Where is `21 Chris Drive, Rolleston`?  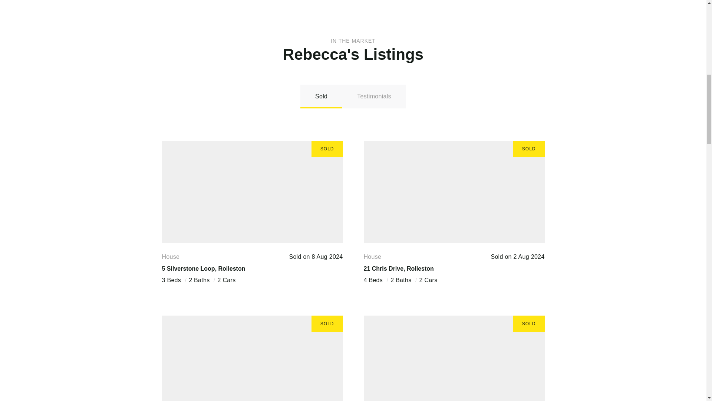
21 Chris Drive, Rolleston is located at coordinates (398, 268).